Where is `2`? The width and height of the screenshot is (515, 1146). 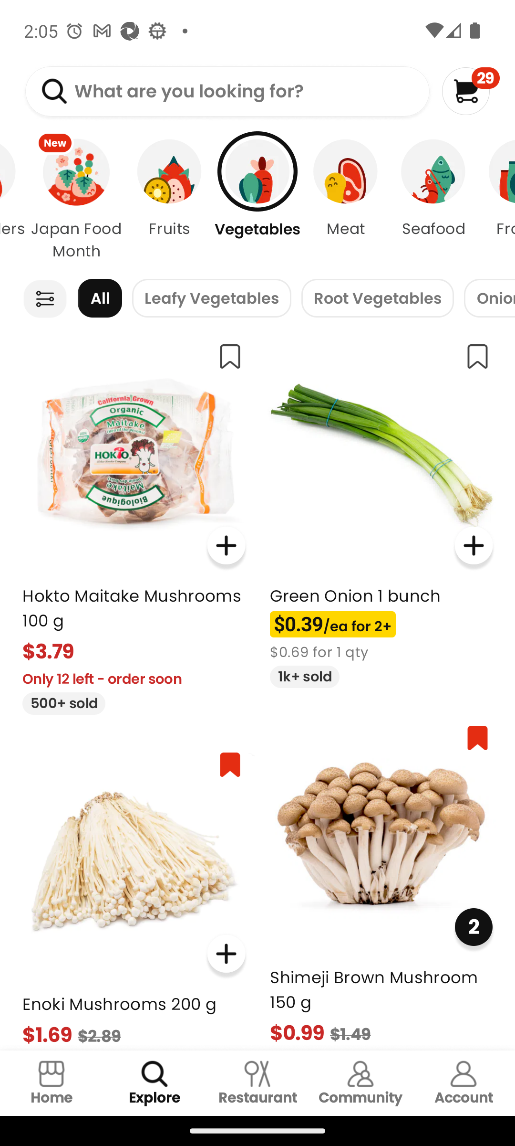
2 is located at coordinates (473, 926).